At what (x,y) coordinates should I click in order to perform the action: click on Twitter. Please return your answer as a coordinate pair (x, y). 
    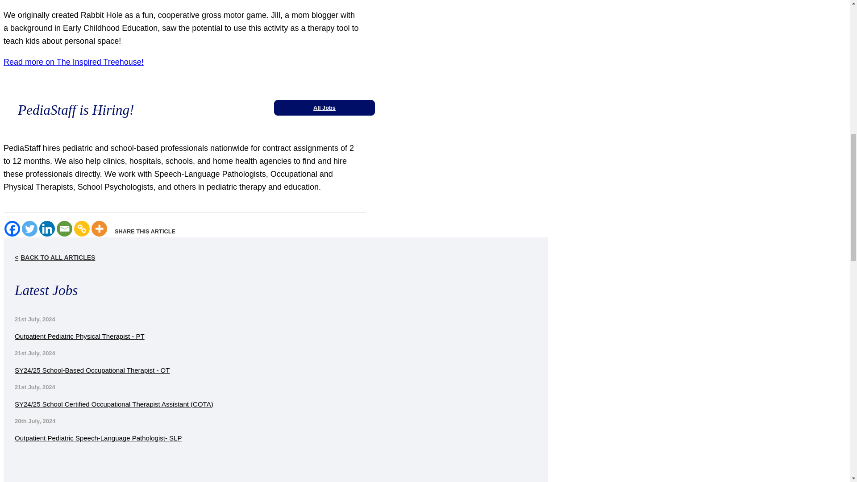
    Looking at the image, I should click on (29, 229).